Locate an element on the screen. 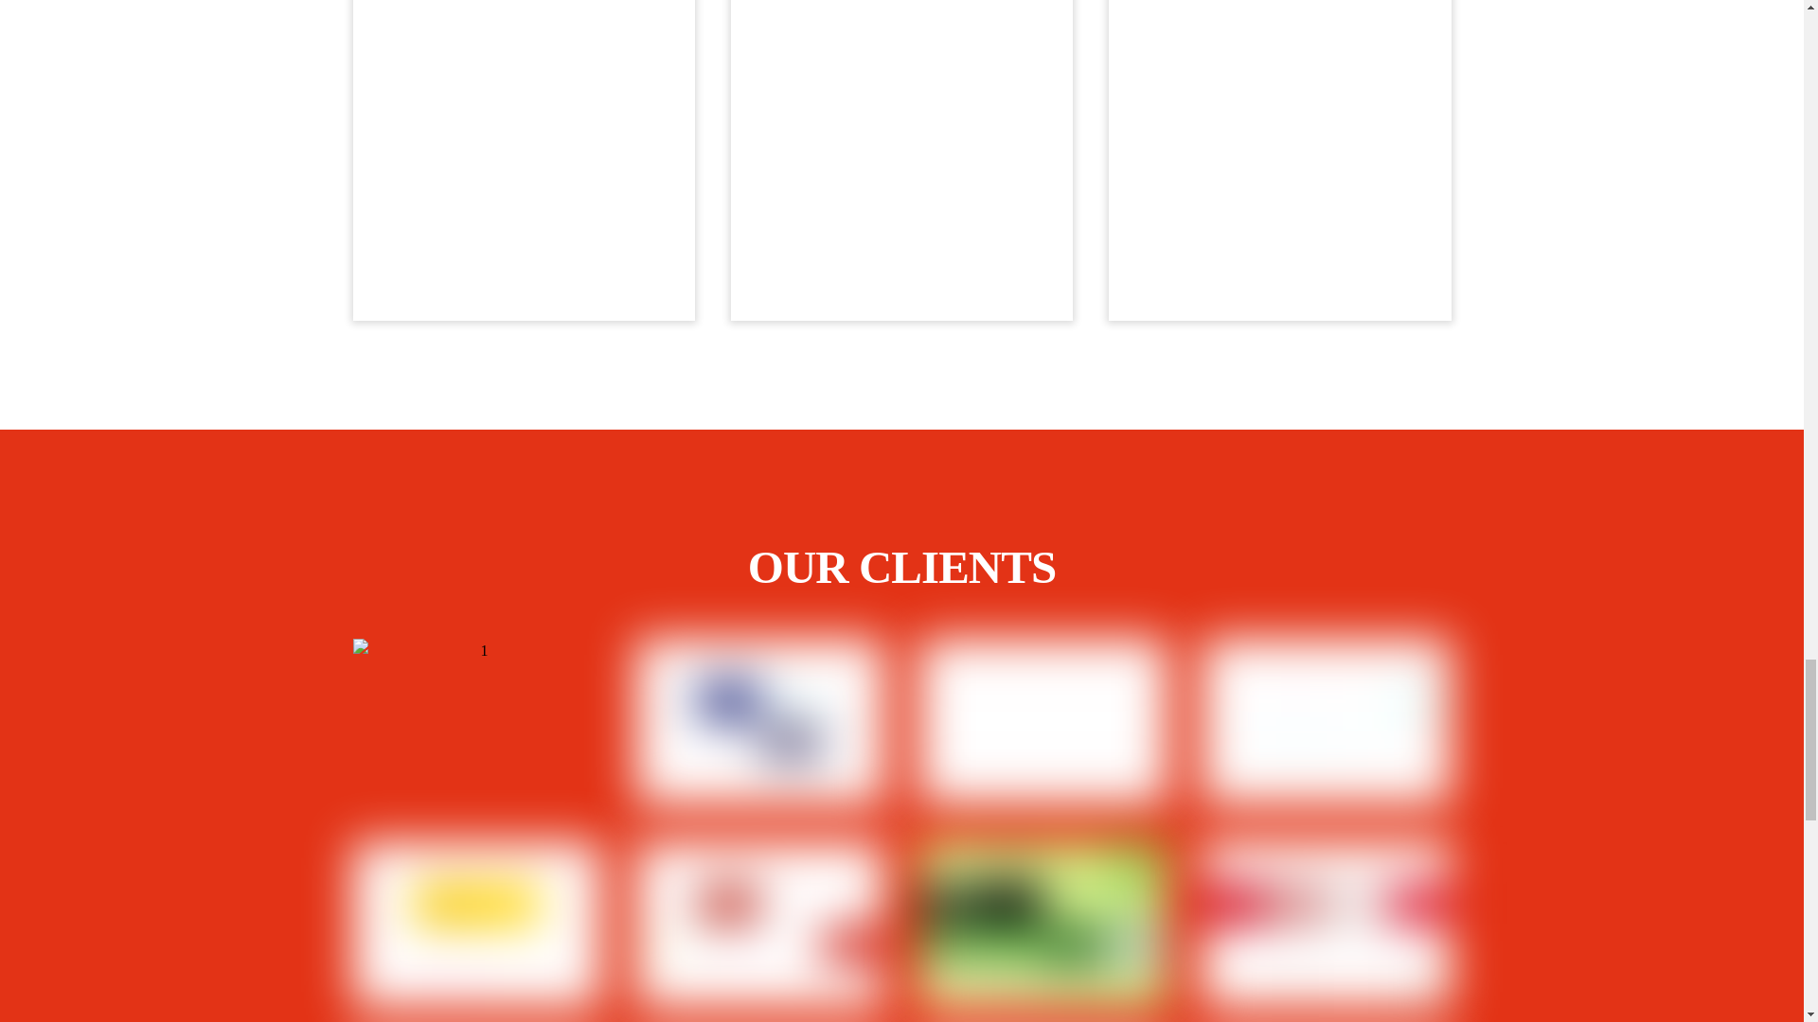 Image resolution: width=1818 pixels, height=1022 pixels. 5 is located at coordinates (475, 924).